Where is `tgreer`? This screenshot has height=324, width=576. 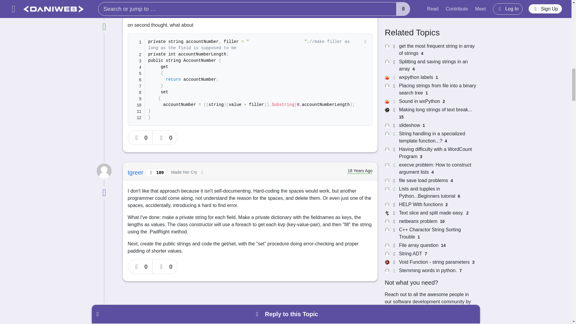 tgreer is located at coordinates (136, 172).